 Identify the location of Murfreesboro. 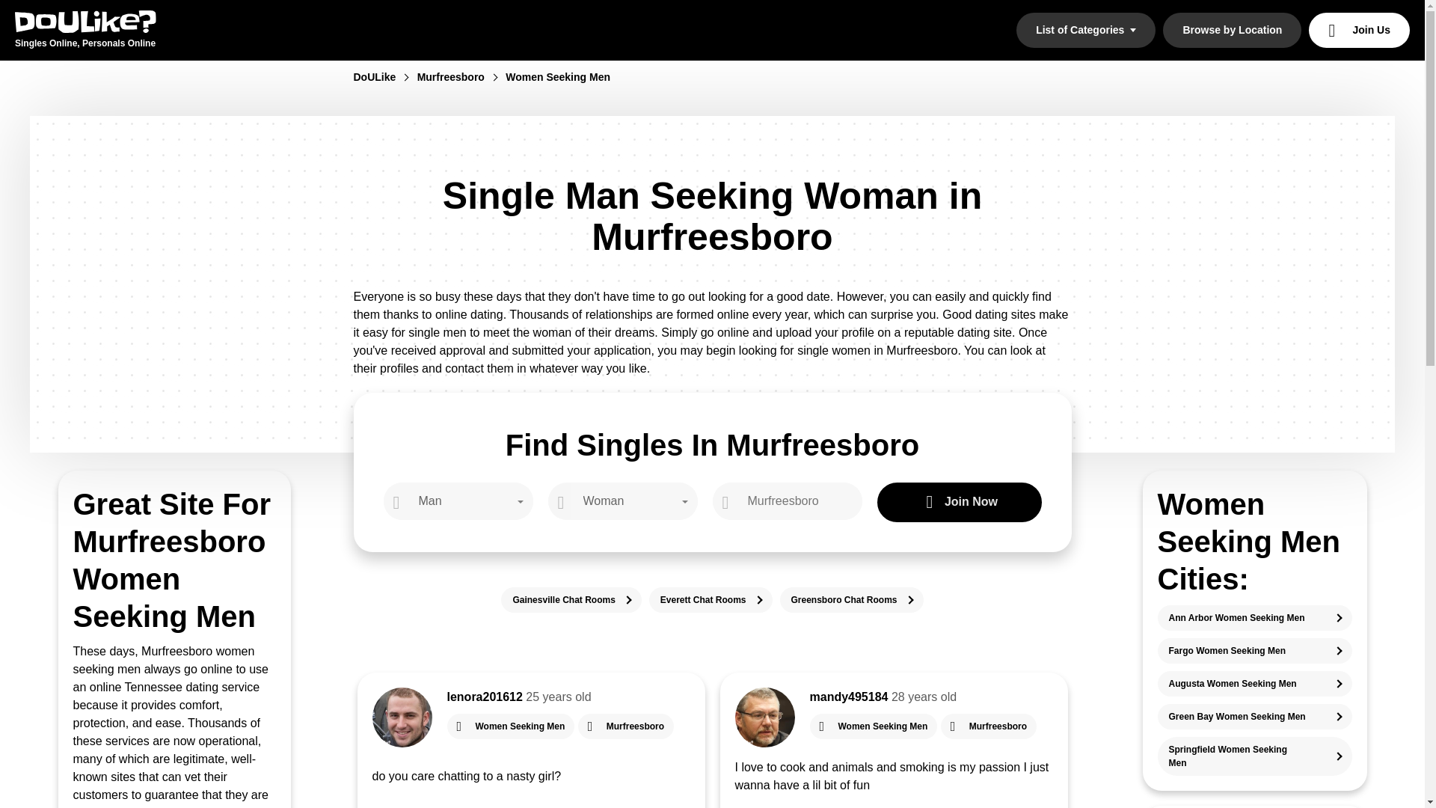
(460, 77).